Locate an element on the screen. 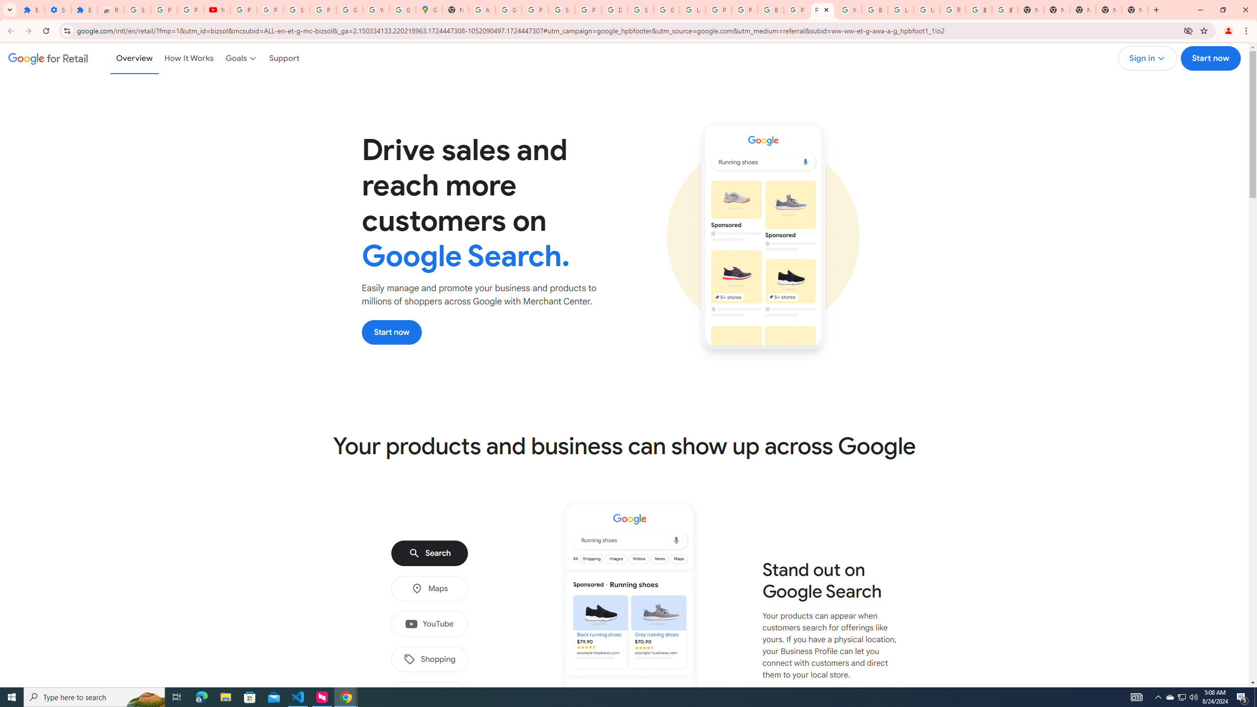  Maps is located at coordinates (429, 589).